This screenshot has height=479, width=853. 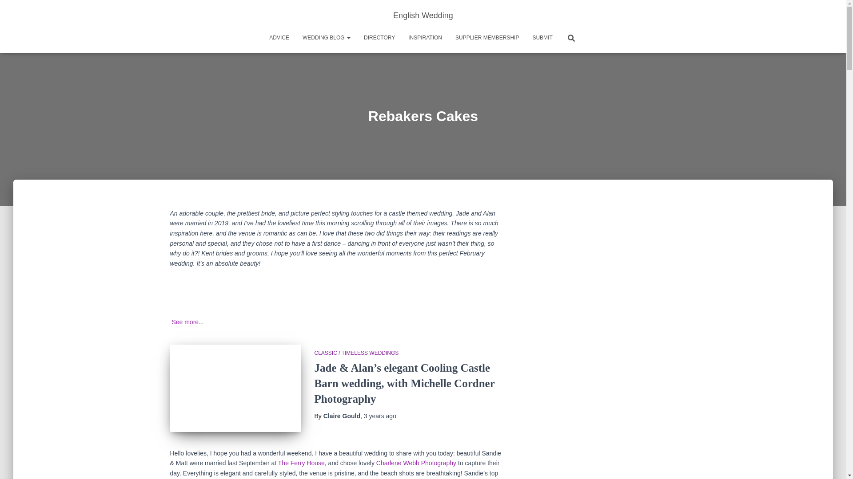 I want to click on The Ferry House, so click(x=301, y=463).